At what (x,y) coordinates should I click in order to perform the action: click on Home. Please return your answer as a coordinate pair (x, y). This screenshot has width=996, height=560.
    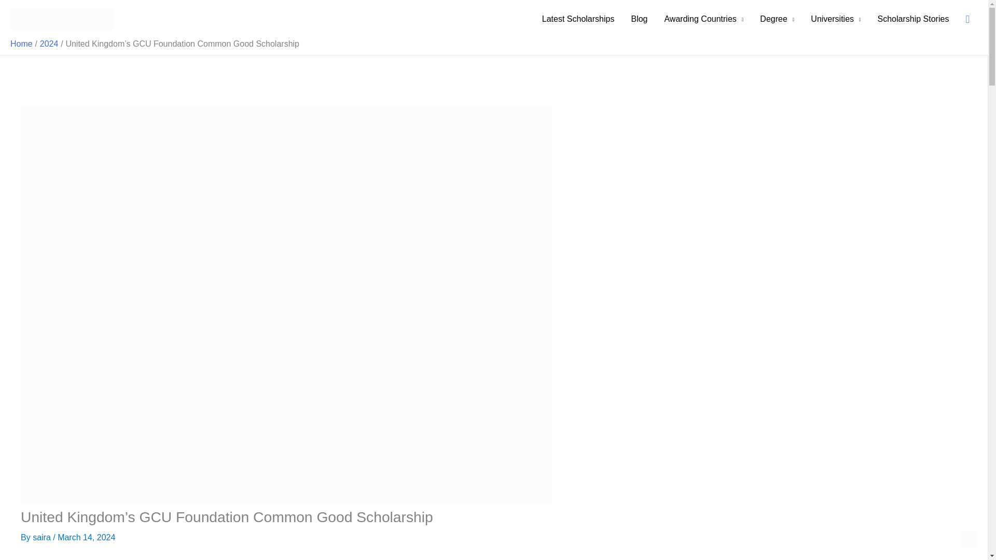
    Looking at the image, I should click on (21, 44).